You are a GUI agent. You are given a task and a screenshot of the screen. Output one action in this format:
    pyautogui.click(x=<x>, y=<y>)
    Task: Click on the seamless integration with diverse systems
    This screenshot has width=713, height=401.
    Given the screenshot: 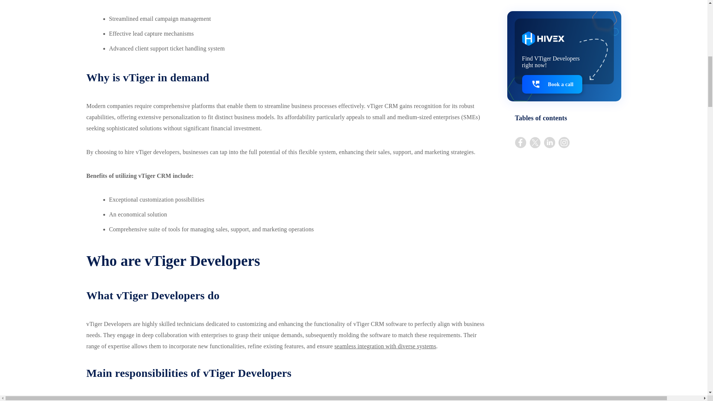 What is the action you would take?
    pyautogui.click(x=385, y=346)
    